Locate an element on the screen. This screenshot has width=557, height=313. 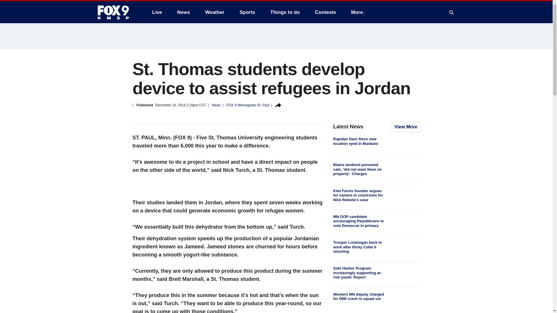
Contests is located at coordinates (325, 12).